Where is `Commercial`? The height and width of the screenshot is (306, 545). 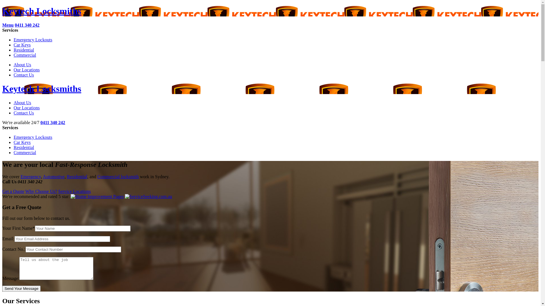 Commercial is located at coordinates (25, 152).